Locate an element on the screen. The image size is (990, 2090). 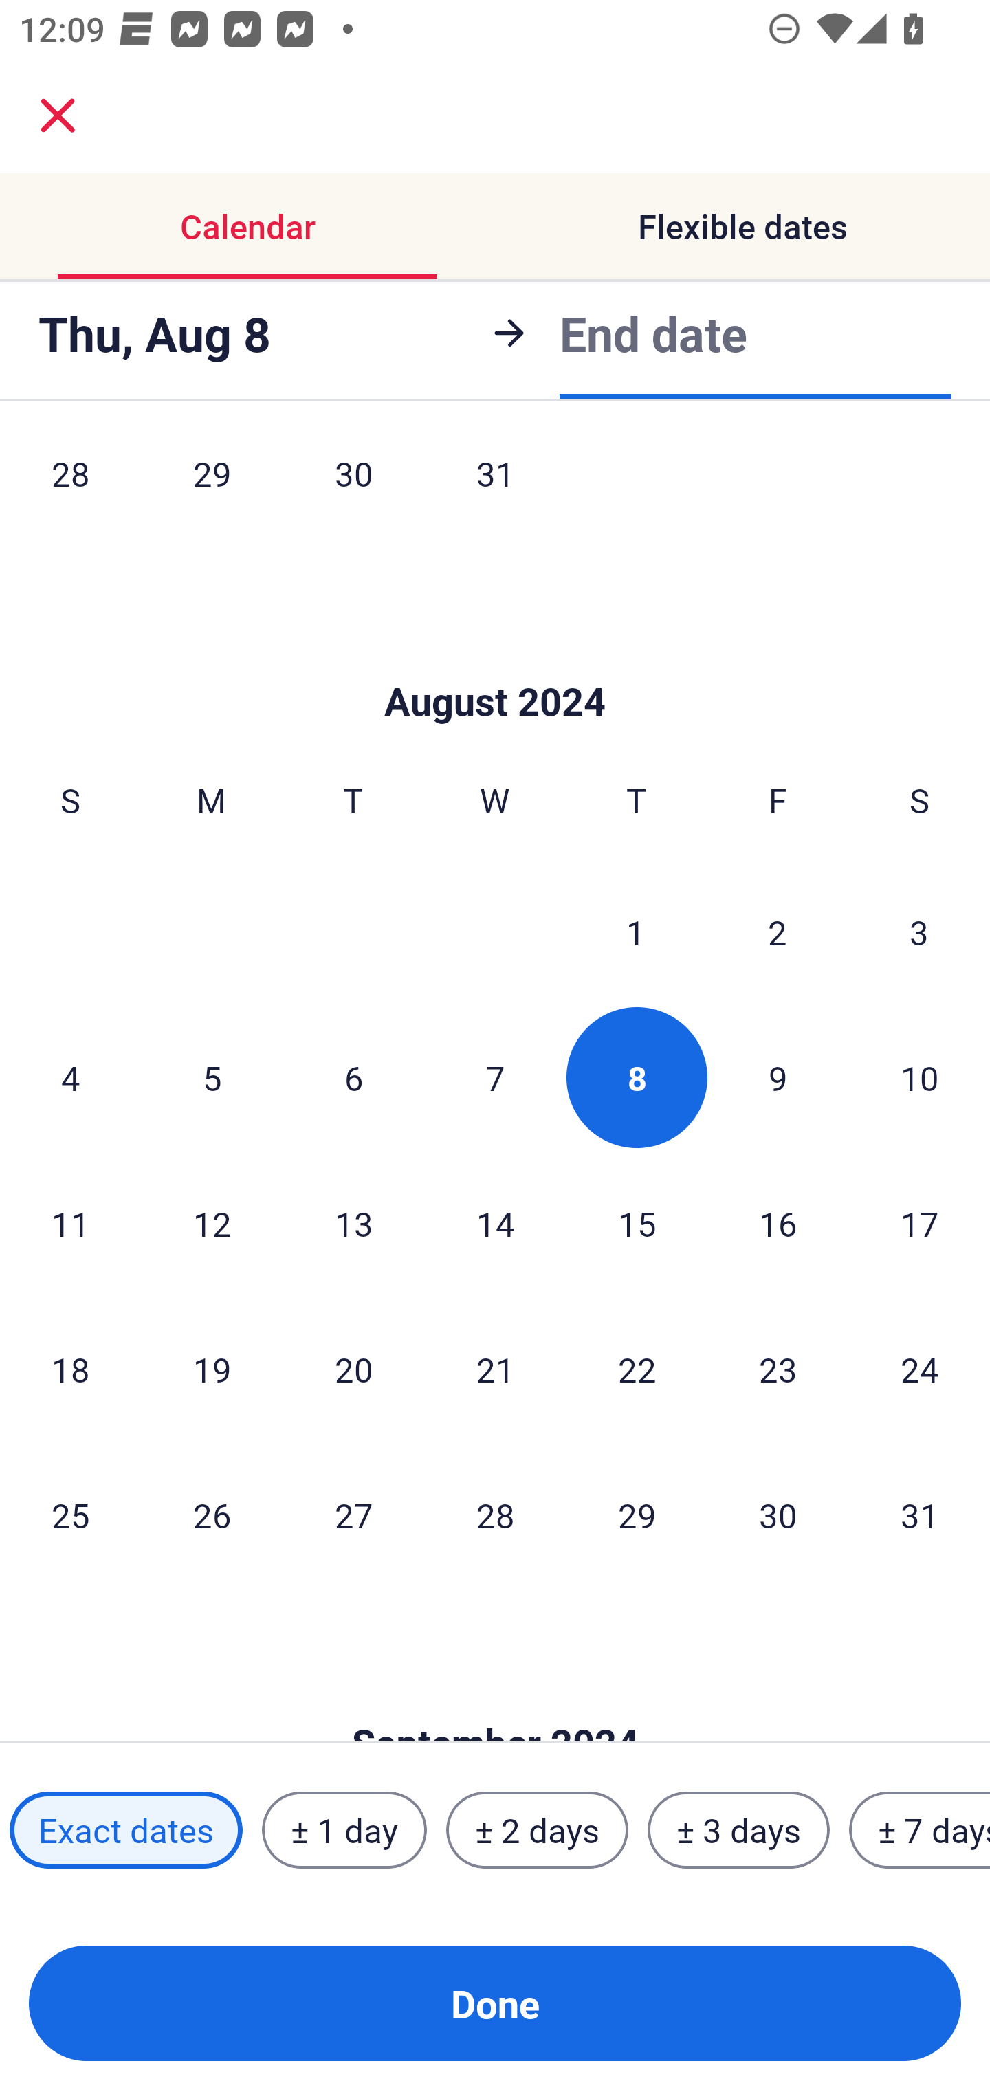
21 Wednesday, August 21, 2024 is located at coordinates (495, 1368).